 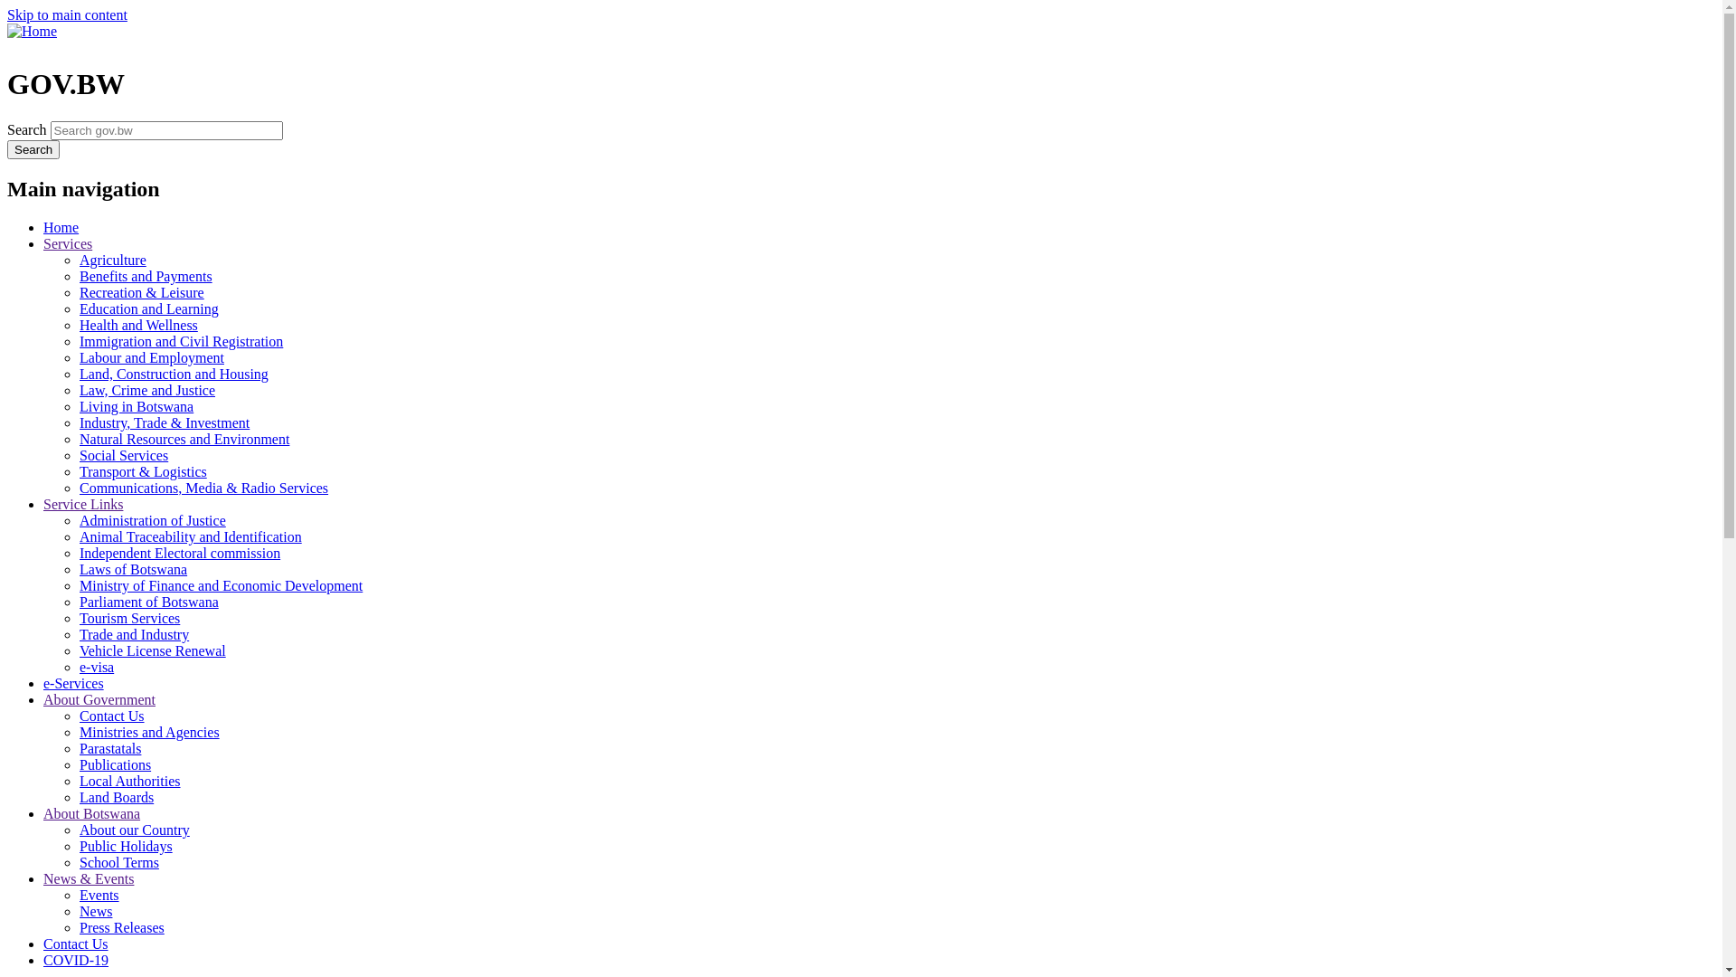 I want to click on Search, so click(x=33, y=150).